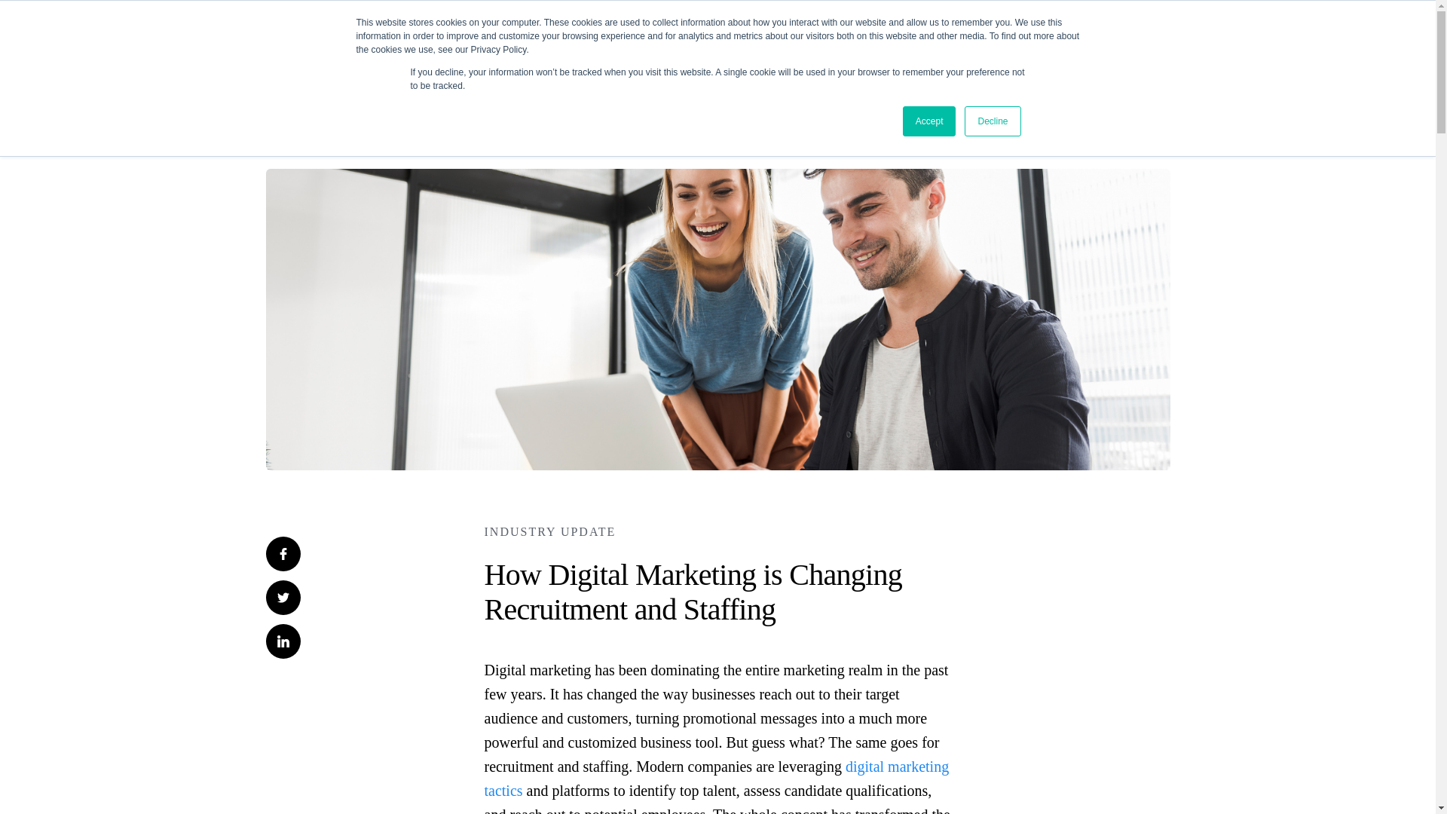 The image size is (1447, 814). Describe the element at coordinates (796, 42) in the screenshot. I see `Pricing` at that location.